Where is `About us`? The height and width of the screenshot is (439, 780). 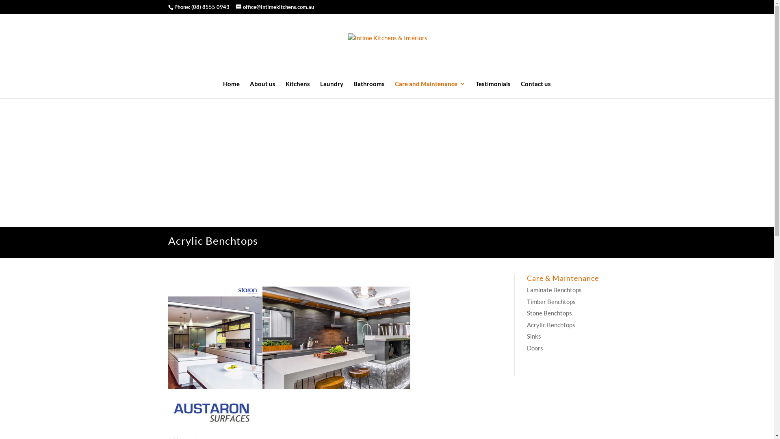
About us is located at coordinates (262, 89).